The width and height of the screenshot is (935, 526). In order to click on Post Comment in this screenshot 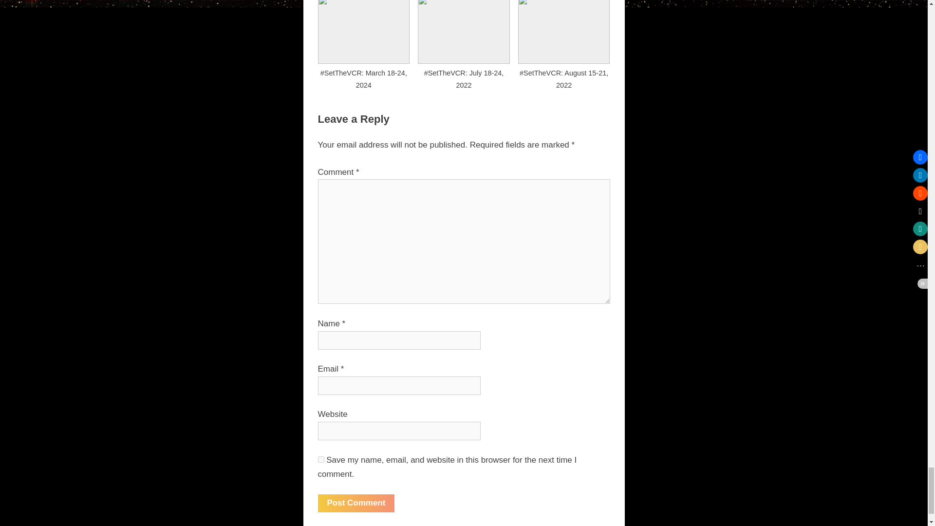, I will do `click(356, 503)`.